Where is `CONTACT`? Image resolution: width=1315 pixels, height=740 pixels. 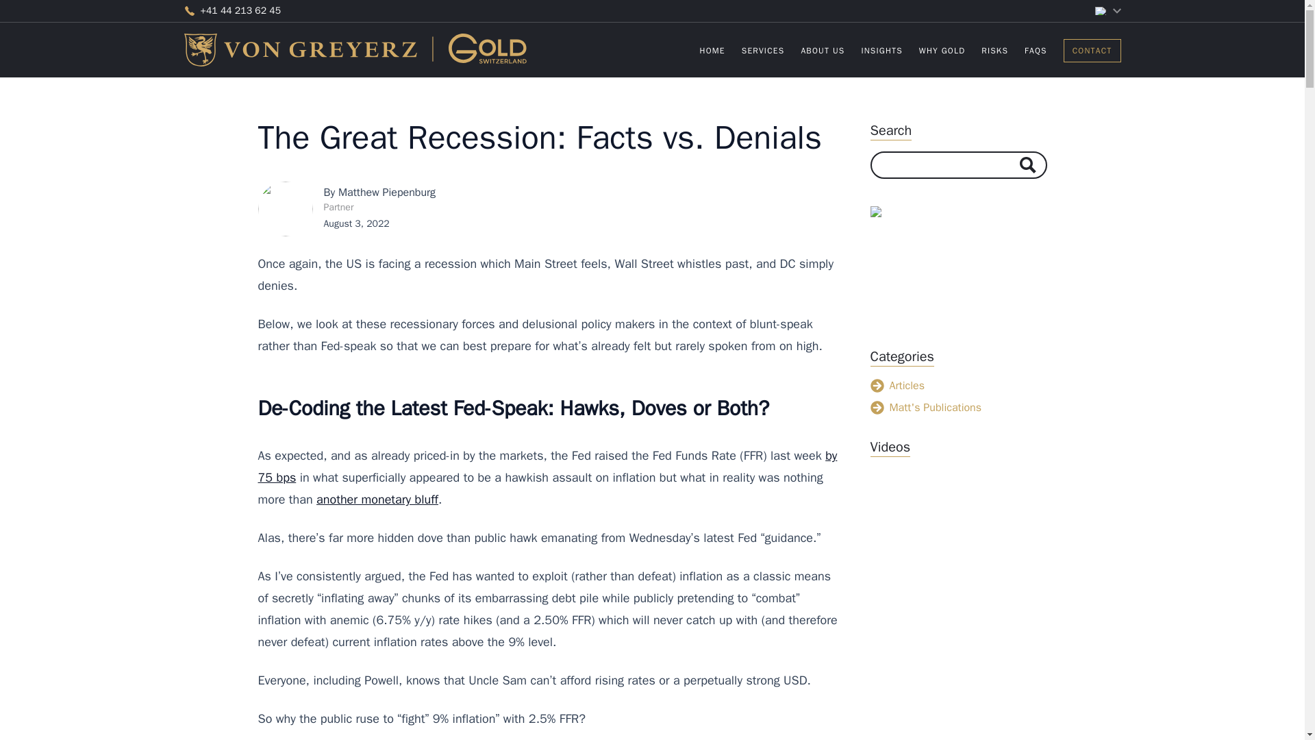
CONTACT is located at coordinates (910, 49).